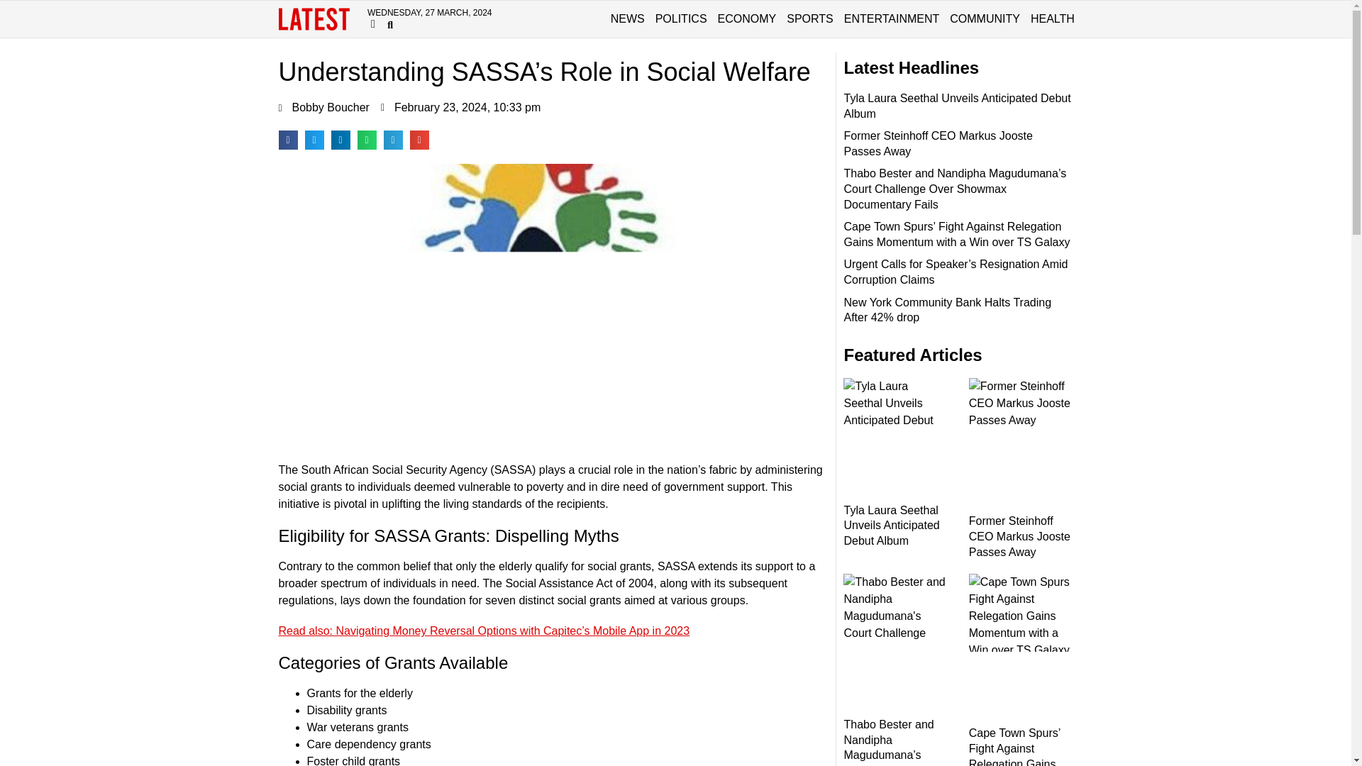  Describe the element at coordinates (985, 18) in the screenshot. I see `COMMUNITY` at that location.